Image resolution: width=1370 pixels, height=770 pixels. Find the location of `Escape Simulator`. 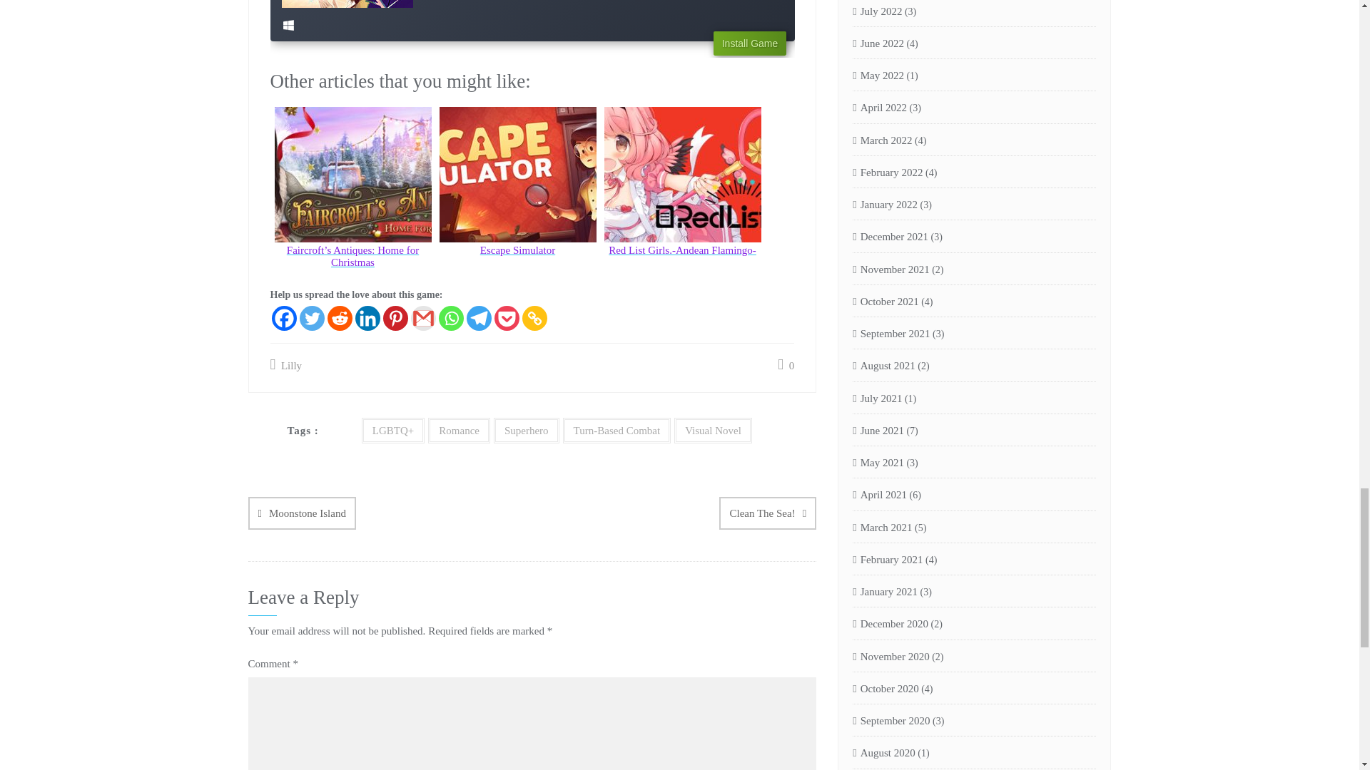

Escape Simulator is located at coordinates (518, 192).